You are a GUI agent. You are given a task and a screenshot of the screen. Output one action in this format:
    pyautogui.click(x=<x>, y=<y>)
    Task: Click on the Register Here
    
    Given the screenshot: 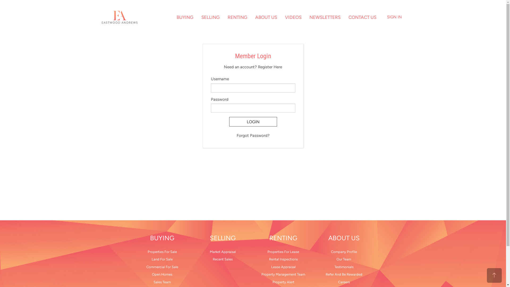 What is the action you would take?
    pyautogui.click(x=270, y=67)
    